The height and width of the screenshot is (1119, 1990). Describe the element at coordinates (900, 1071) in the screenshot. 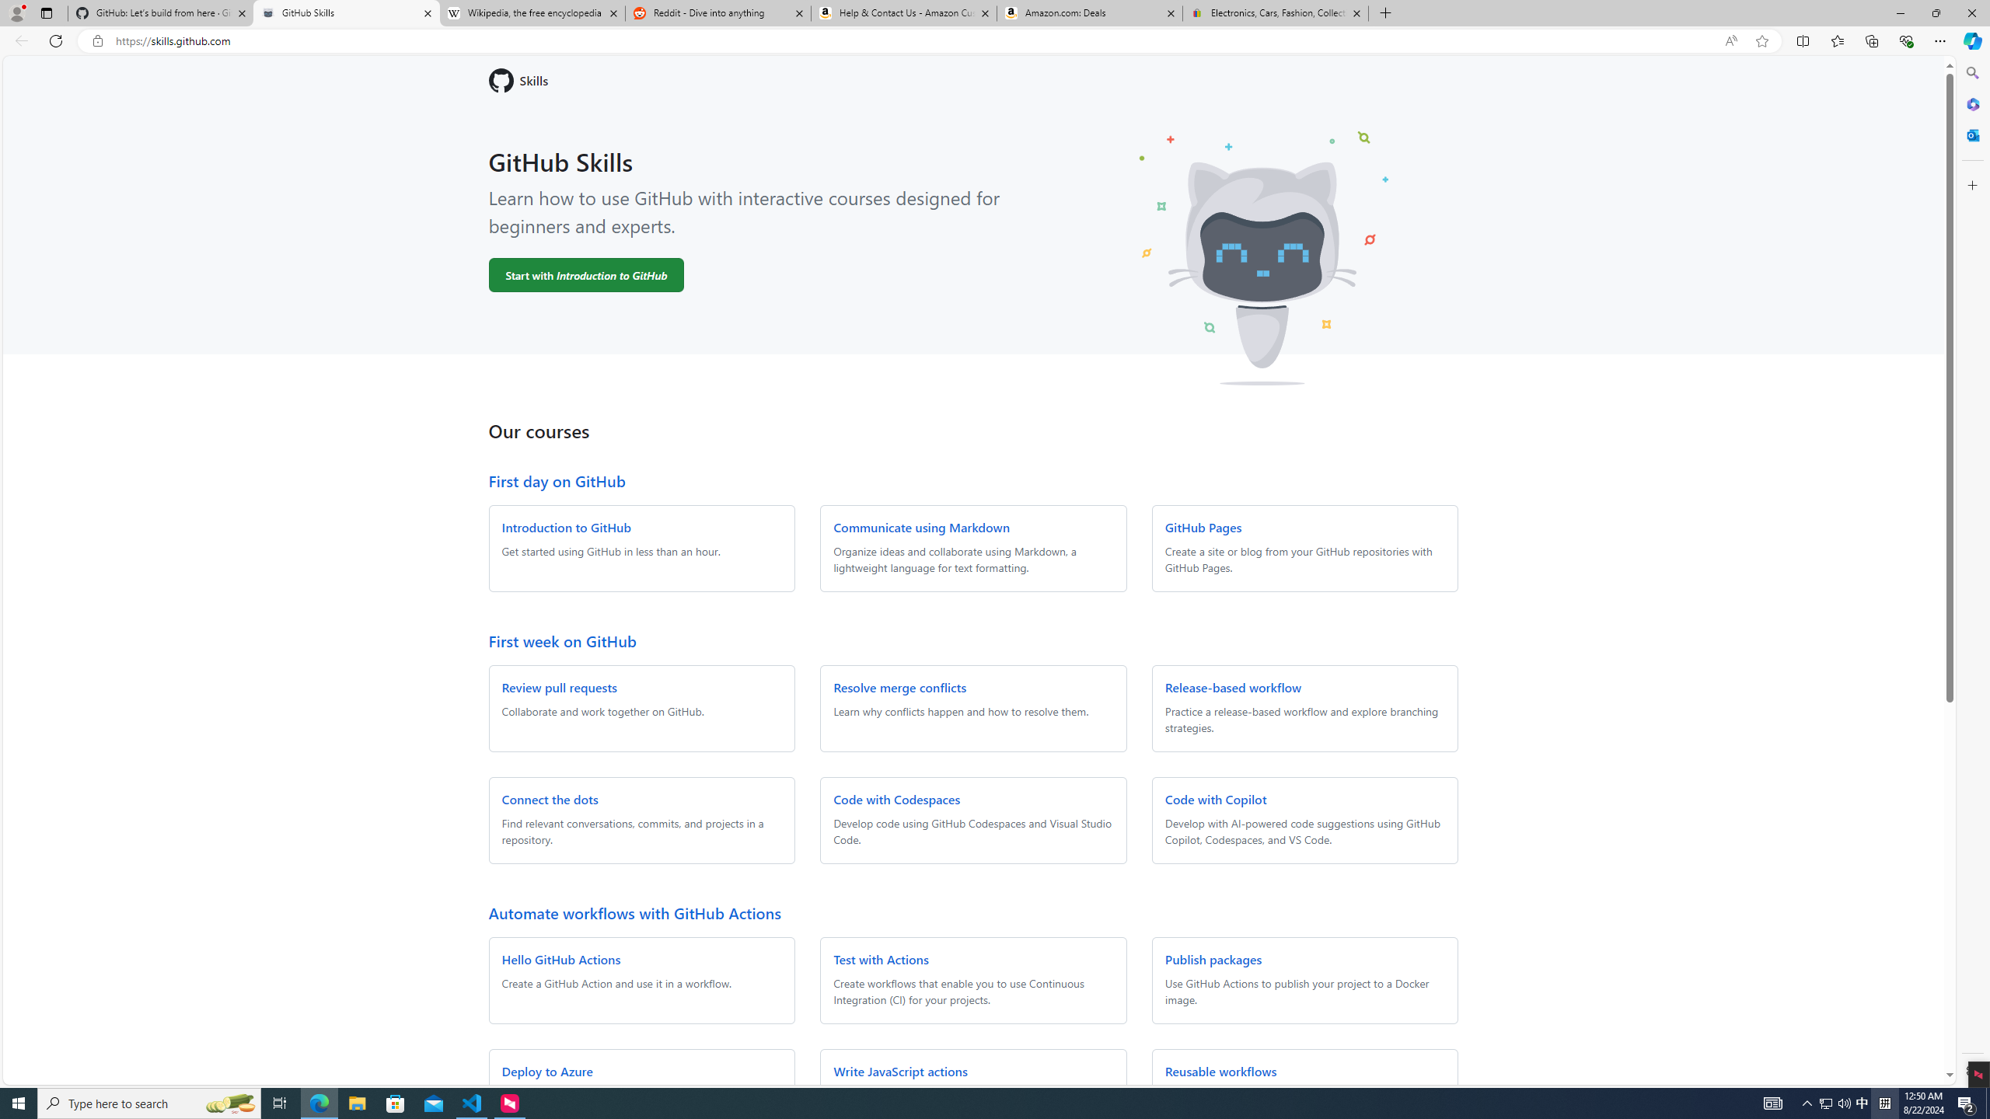

I see `Write JavaScript actions` at that location.